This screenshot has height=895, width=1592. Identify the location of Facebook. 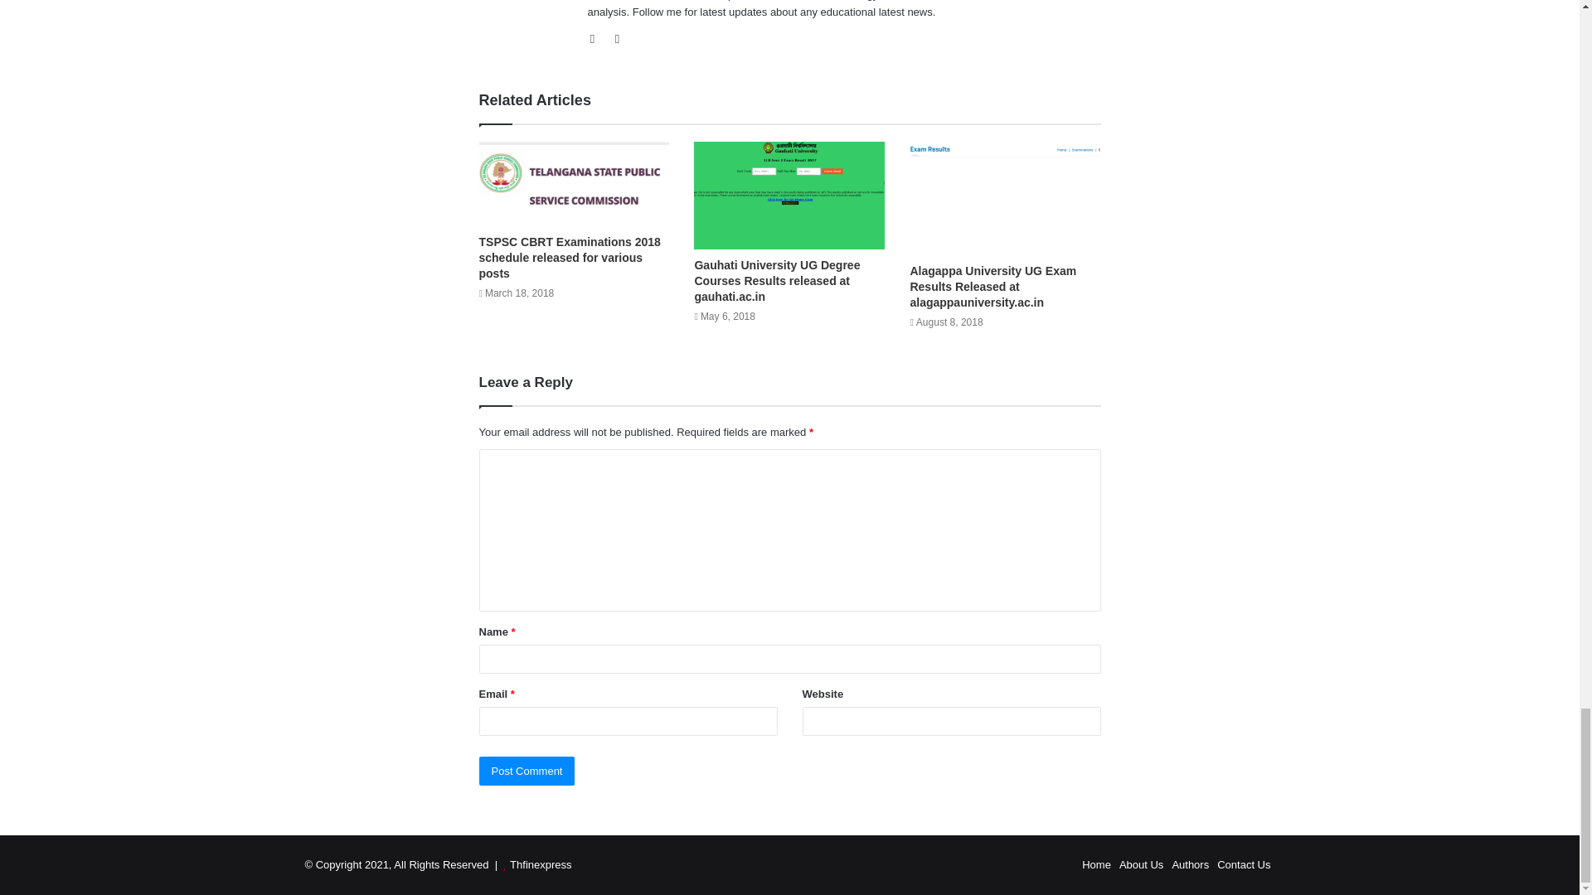
(597, 38).